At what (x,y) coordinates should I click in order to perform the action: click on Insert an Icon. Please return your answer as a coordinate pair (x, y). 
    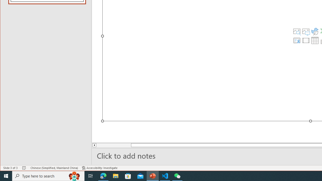
    Looking at the image, I should click on (315, 31).